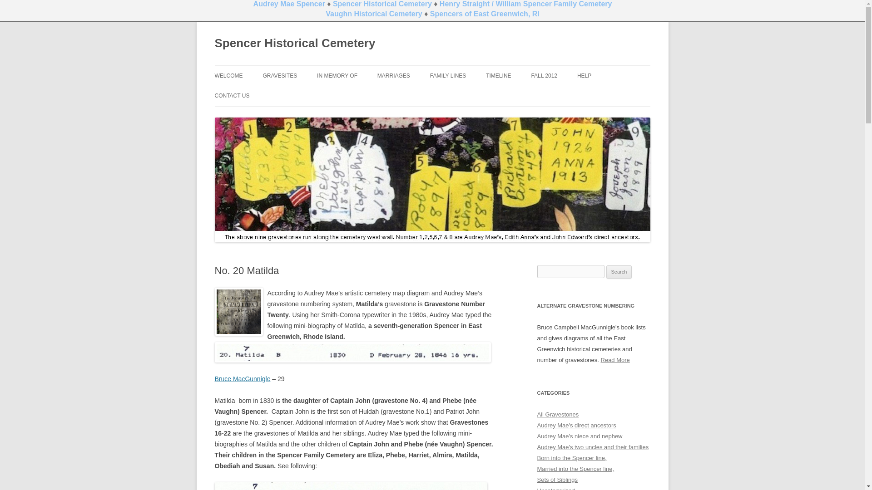 This screenshot has height=490, width=872. What do you see at coordinates (619, 272) in the screenshot?
I see `Search` at bounding box center [619, 272].